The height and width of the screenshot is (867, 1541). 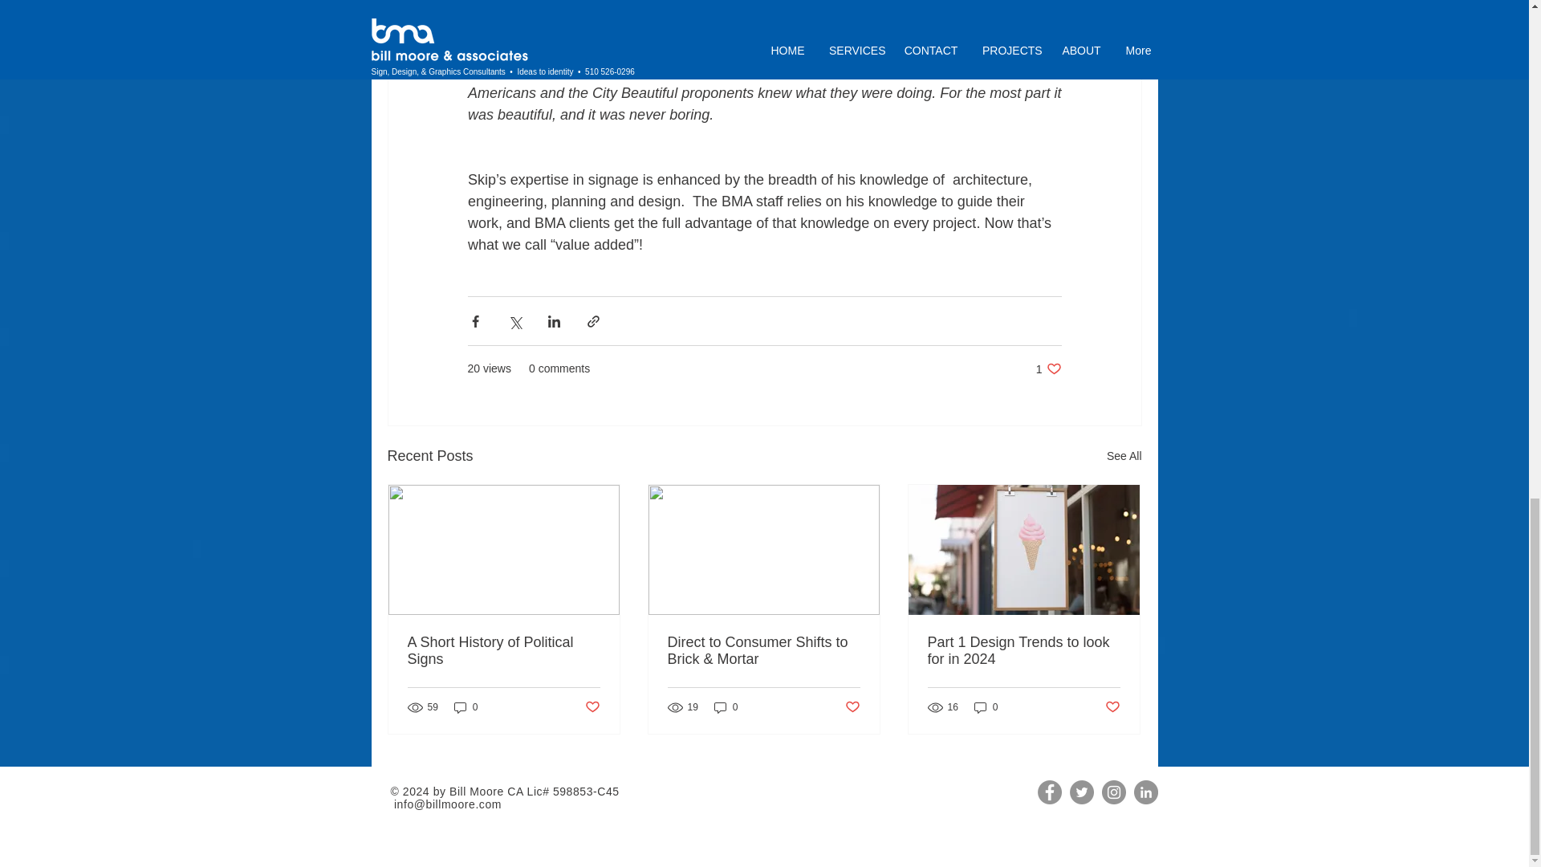 What do you see at coordinates (1124, 456) in the screenshot?
I see `See All` at bounding box center [1124, 456].